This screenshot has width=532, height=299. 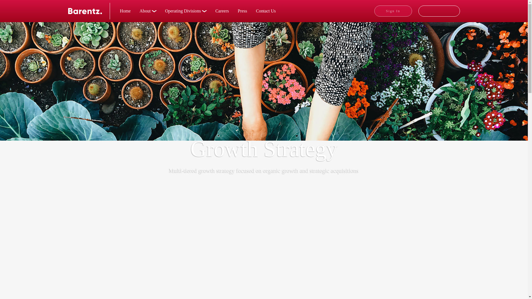 What do you see at coordinates (148, 11) in the screenshot?
I see `About` at bounding box center [148, 11].